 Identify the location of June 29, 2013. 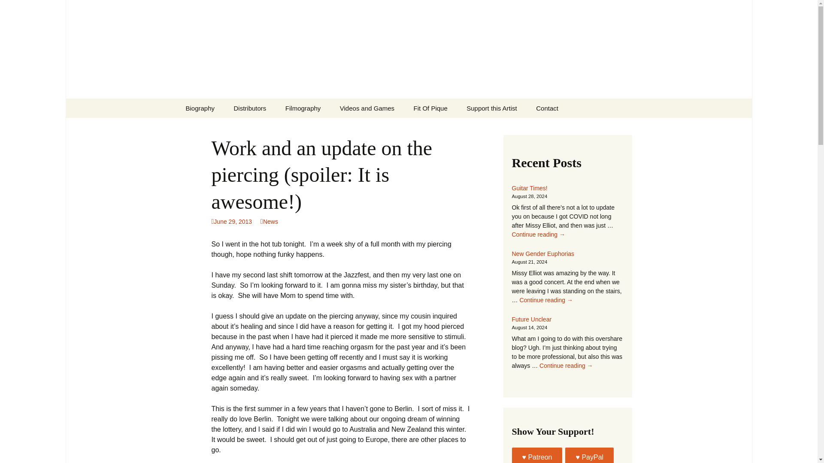
(231, 221).